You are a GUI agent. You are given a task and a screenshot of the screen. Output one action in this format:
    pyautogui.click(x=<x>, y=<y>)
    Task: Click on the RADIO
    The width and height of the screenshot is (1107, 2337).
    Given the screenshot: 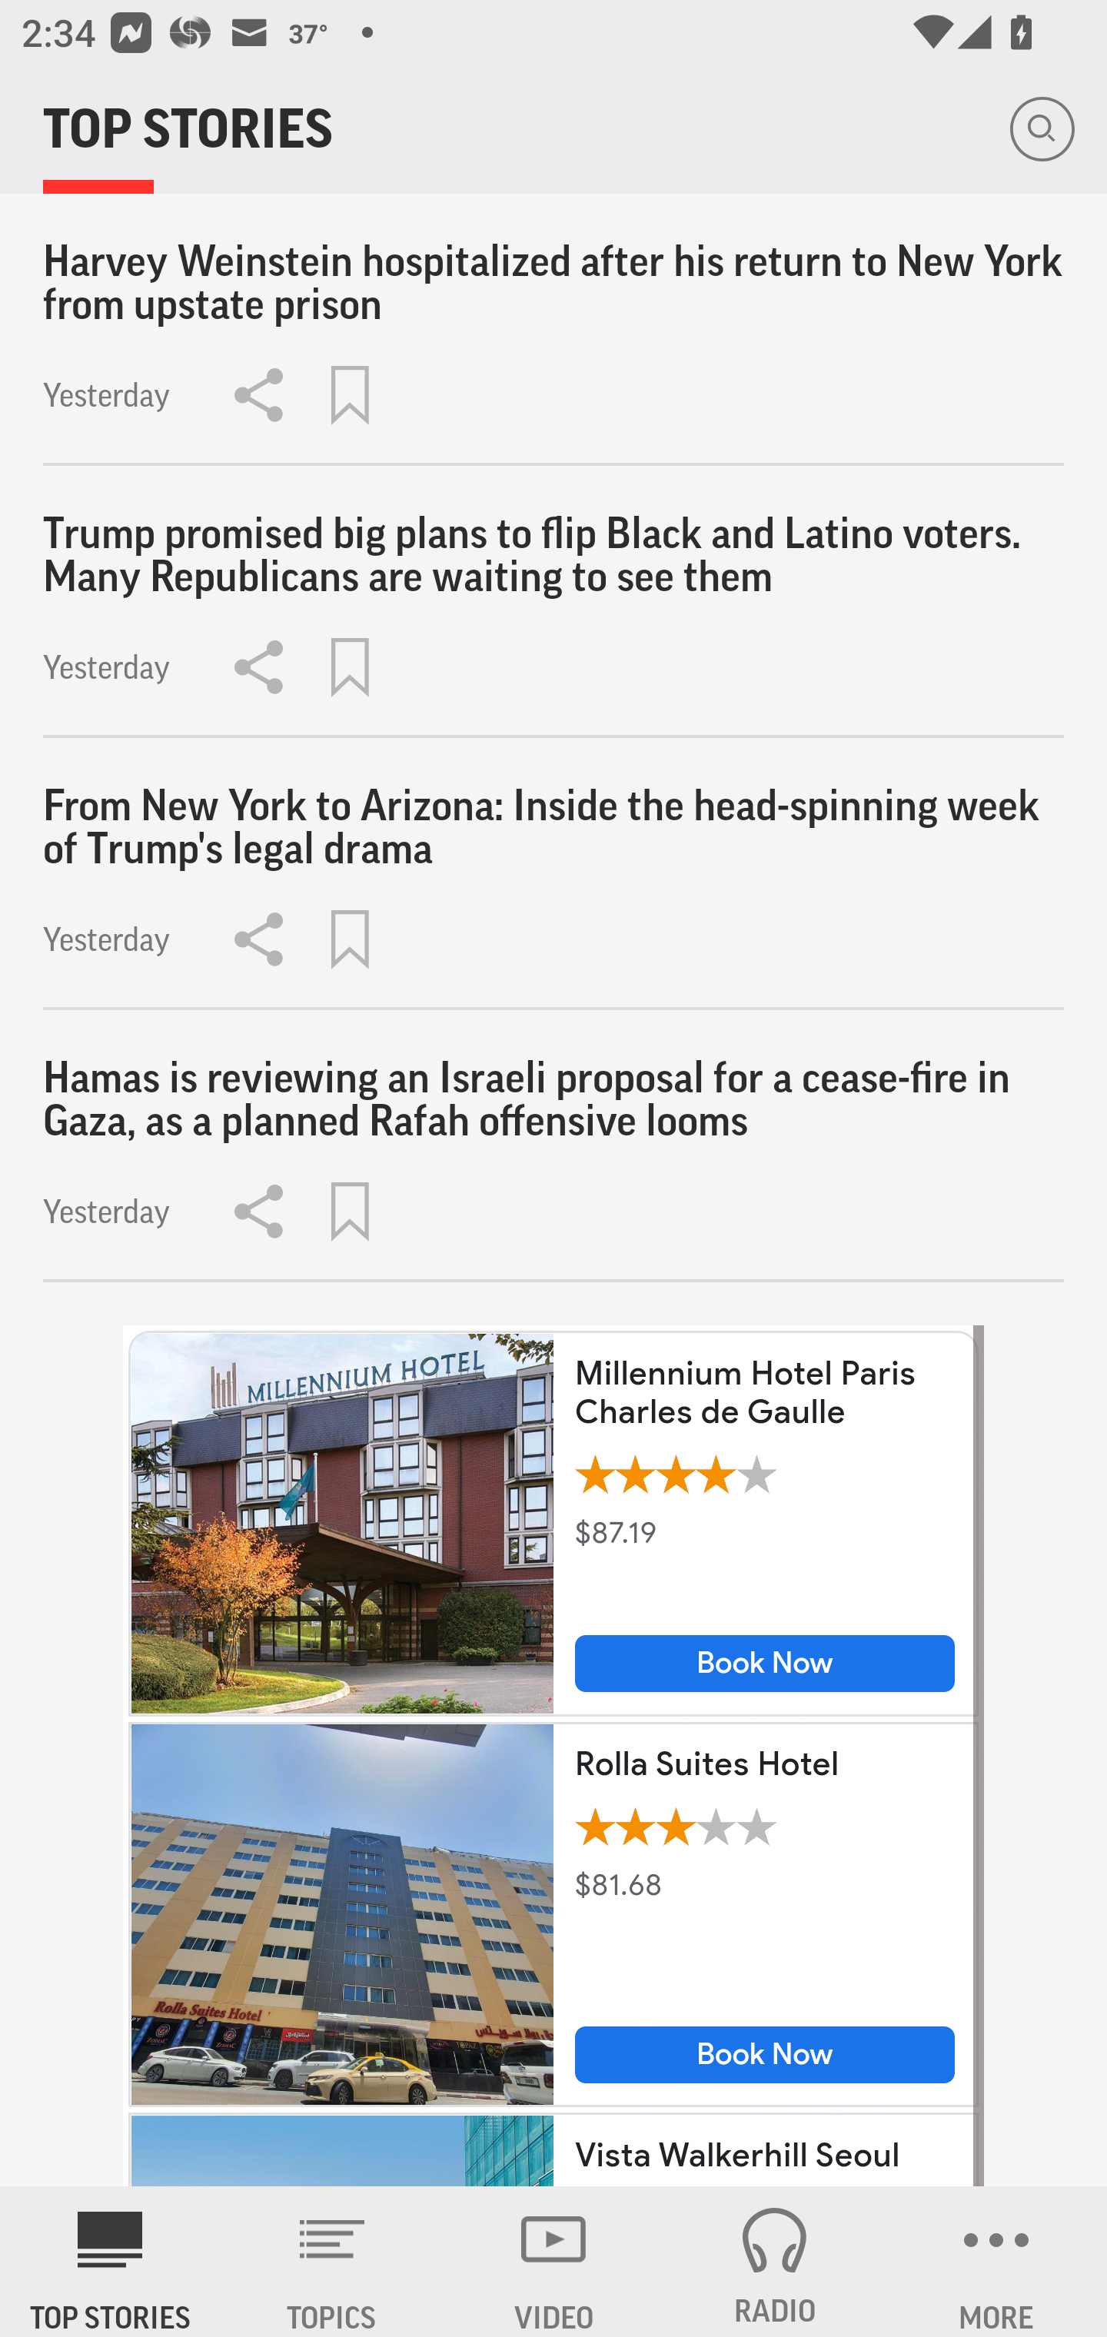 What is the action you would take?
    pyautogui.click(x=775, y=2262)
    